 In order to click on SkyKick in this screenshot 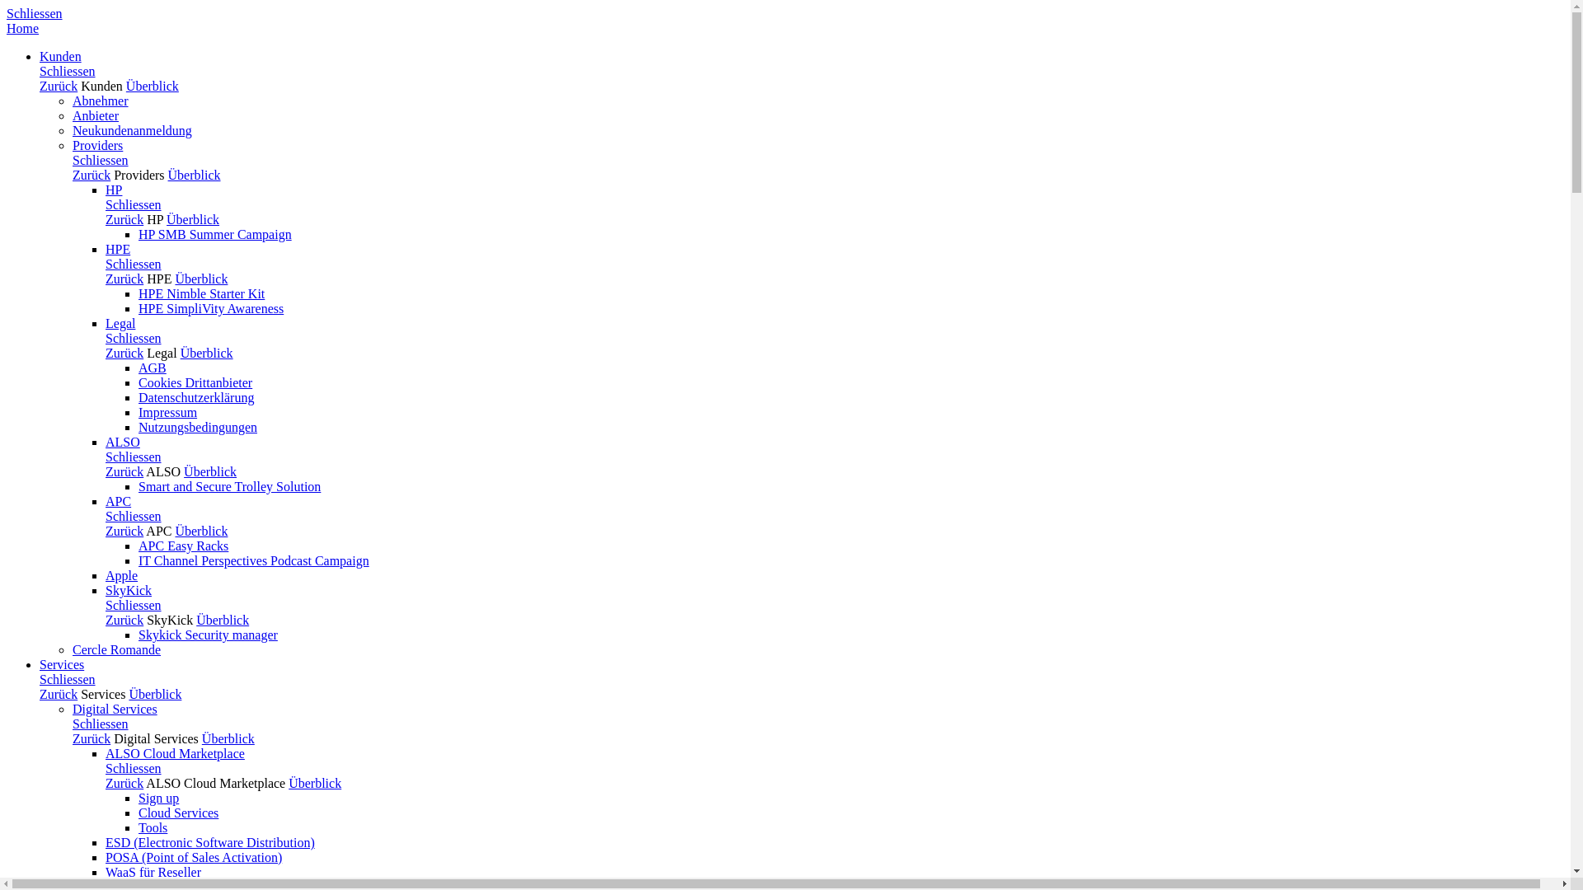, I will do `click(129, 590)`.